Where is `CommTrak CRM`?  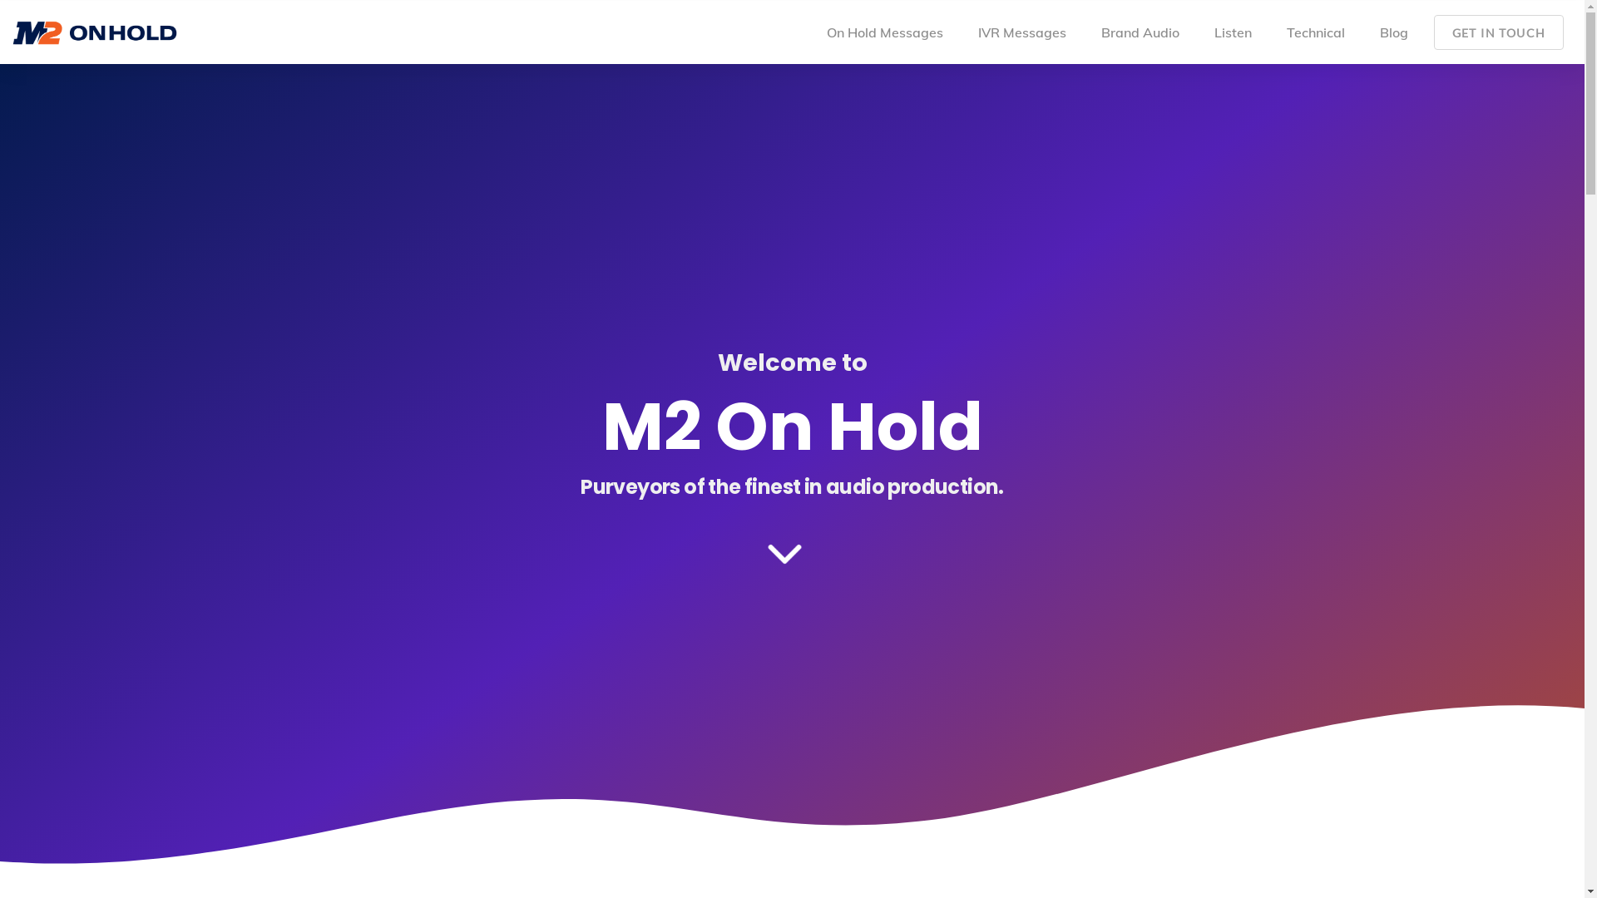
CommTrak CRM is located at coordinates (975, 707).